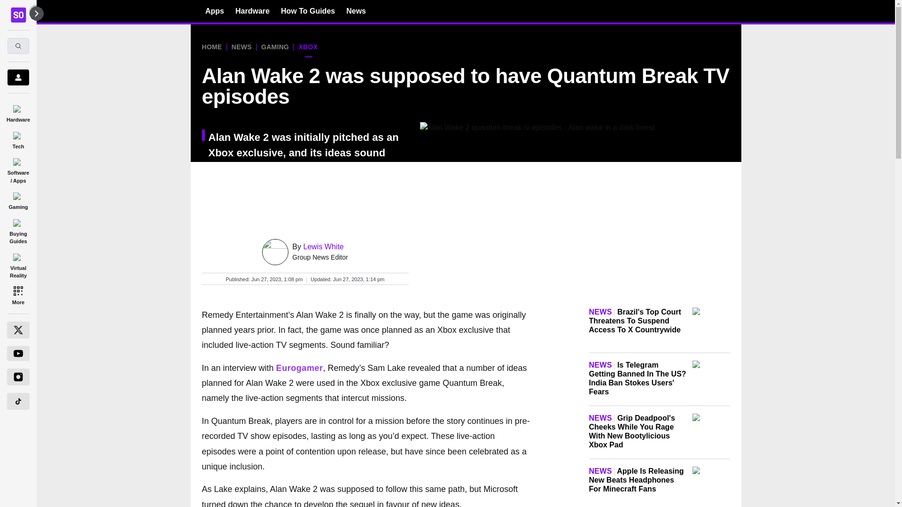  What do you see at coordinates (18, 112) in the screenshot?
I see `Hardware` at bounding box center [18, 112].